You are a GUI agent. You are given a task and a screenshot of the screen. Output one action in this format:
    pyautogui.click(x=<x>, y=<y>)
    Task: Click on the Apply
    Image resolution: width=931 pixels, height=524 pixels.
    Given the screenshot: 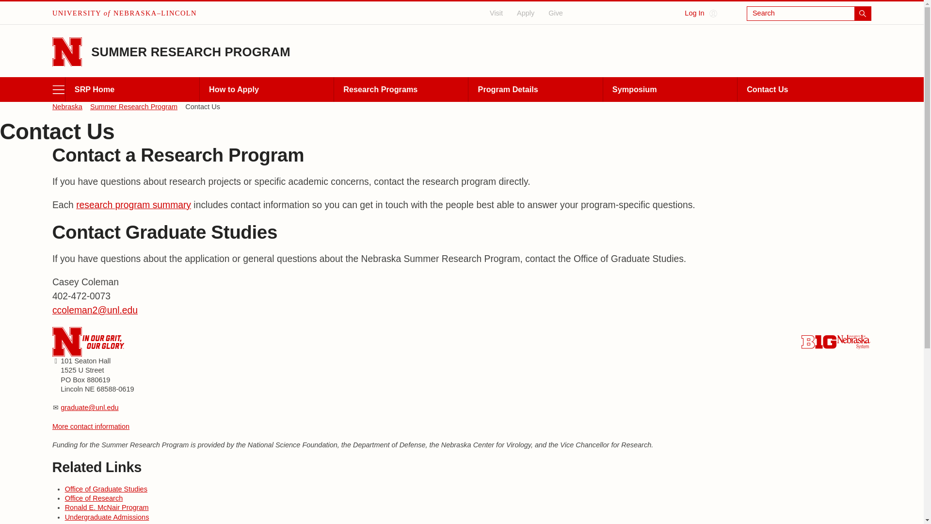 What is the action you would take?
    pyautogui.click(x=526, y=13)
    